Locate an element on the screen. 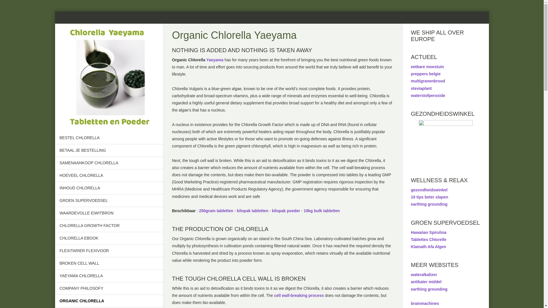 This screenshot has width=548, height=308. antikater middel is located at coordinates (426, 282).